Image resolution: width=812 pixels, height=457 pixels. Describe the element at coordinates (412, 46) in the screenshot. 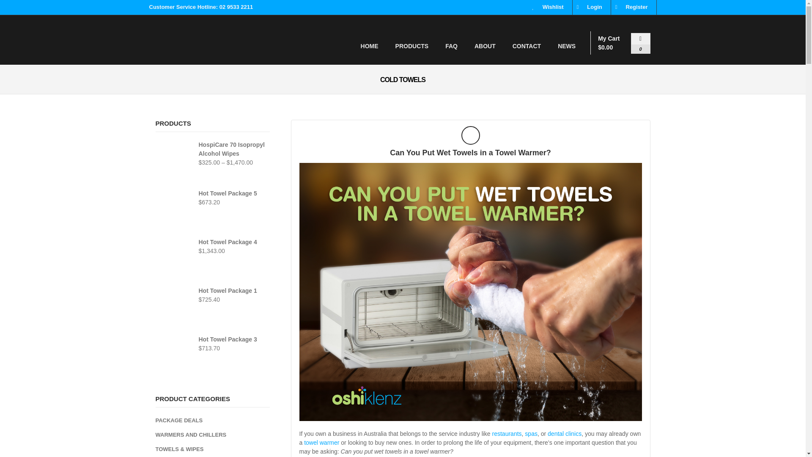

I see `PRODUCTS` at that location.